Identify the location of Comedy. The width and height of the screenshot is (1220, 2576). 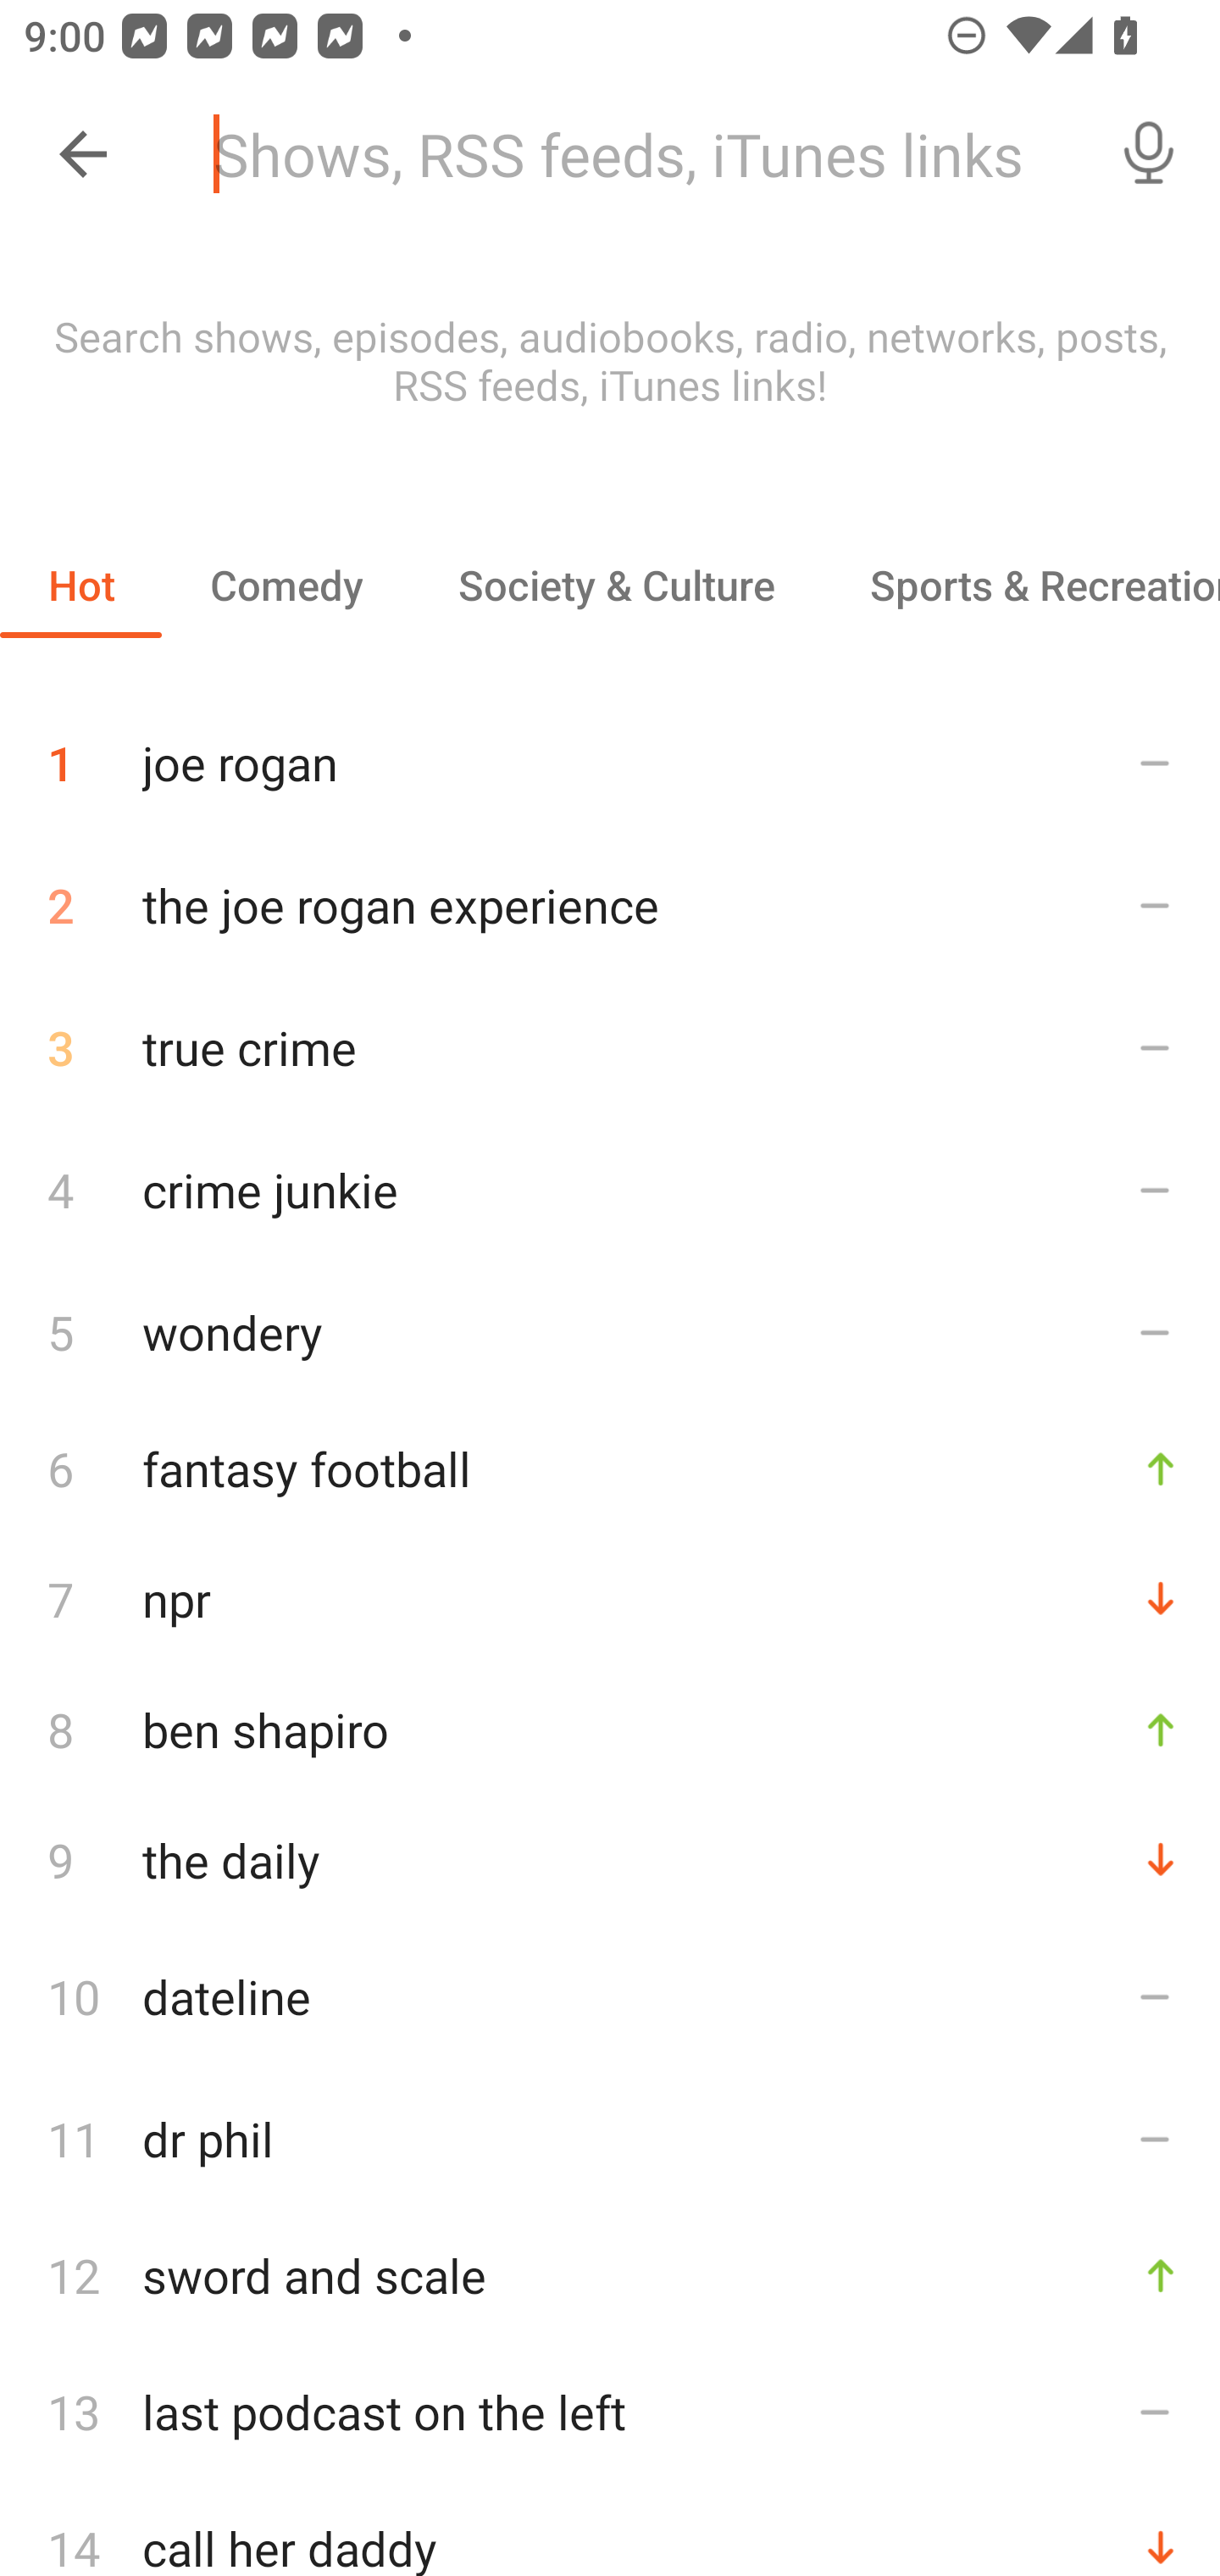
(286, 585).